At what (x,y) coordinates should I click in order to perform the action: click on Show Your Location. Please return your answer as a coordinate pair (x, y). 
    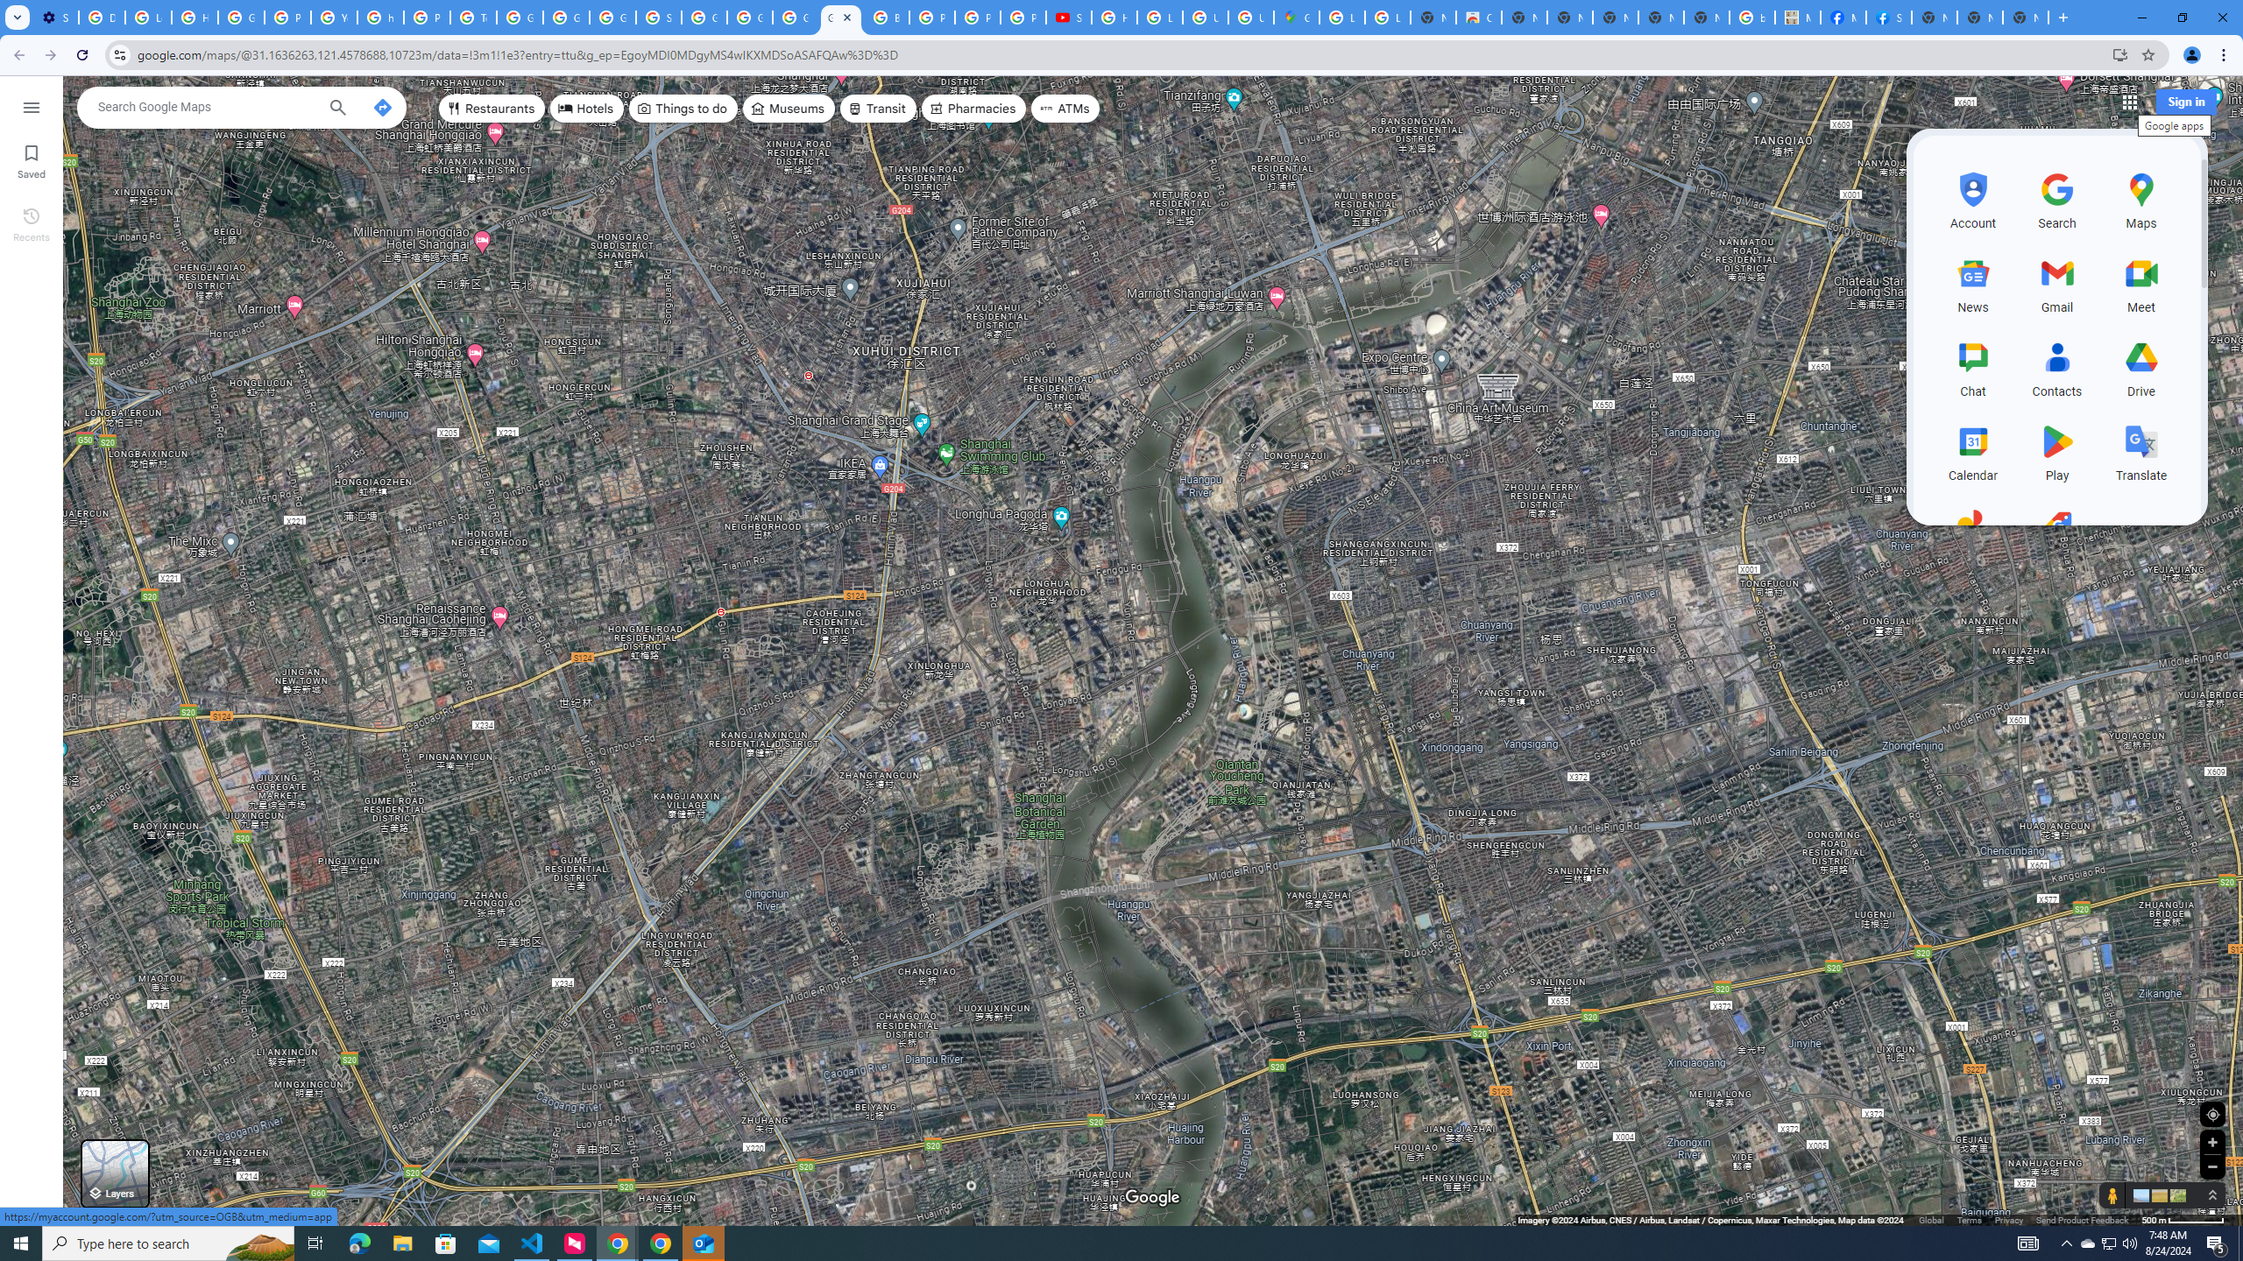
    Looking at the image, I should click on (2212, 1114).